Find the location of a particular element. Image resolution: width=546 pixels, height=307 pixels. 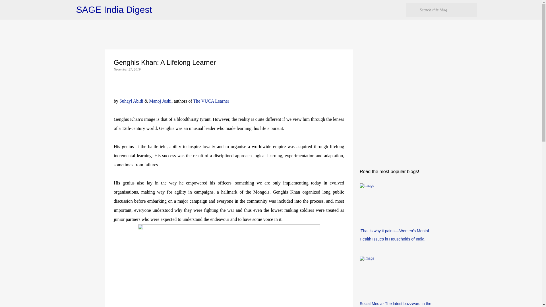

Manoj Joshi is located at coordinates (160, 101).